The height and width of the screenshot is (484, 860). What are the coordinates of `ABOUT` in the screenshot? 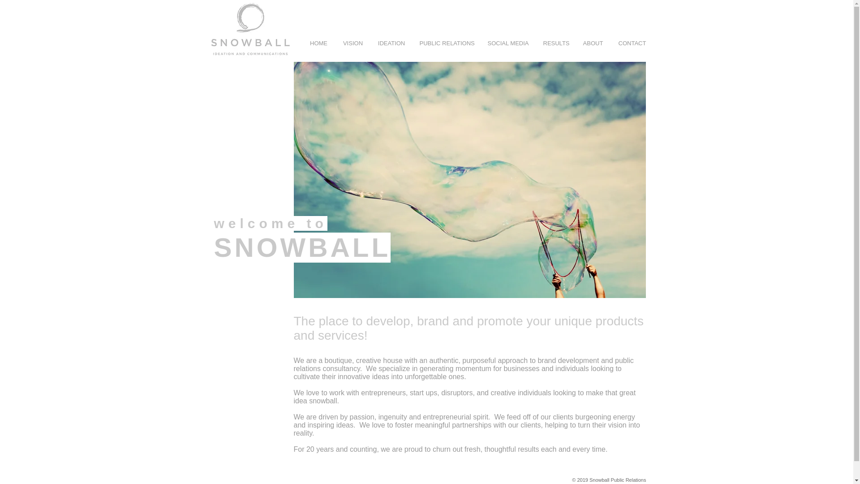 It's located at (593, 43).